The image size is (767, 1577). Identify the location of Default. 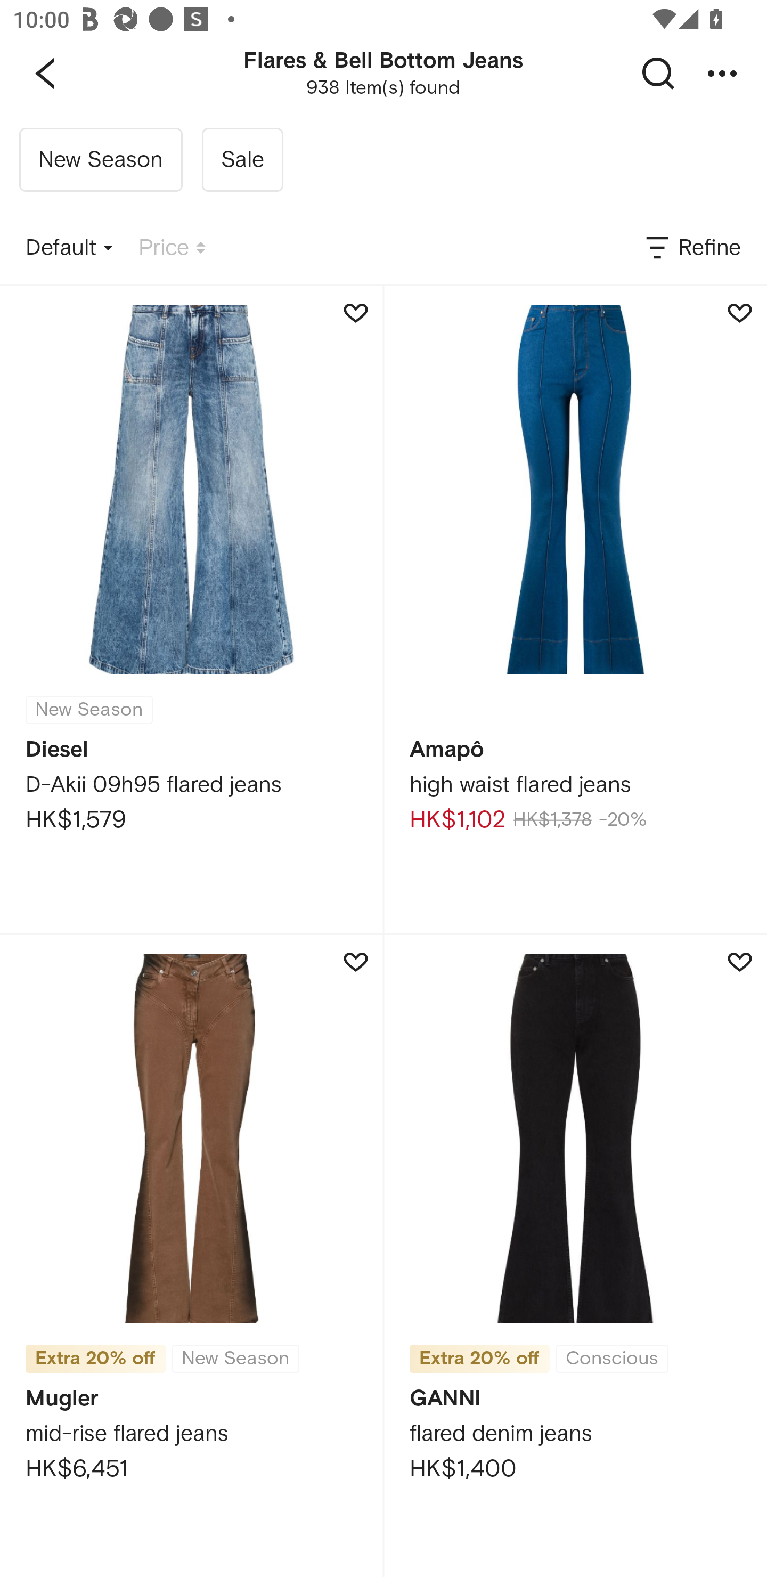
(69, 248).